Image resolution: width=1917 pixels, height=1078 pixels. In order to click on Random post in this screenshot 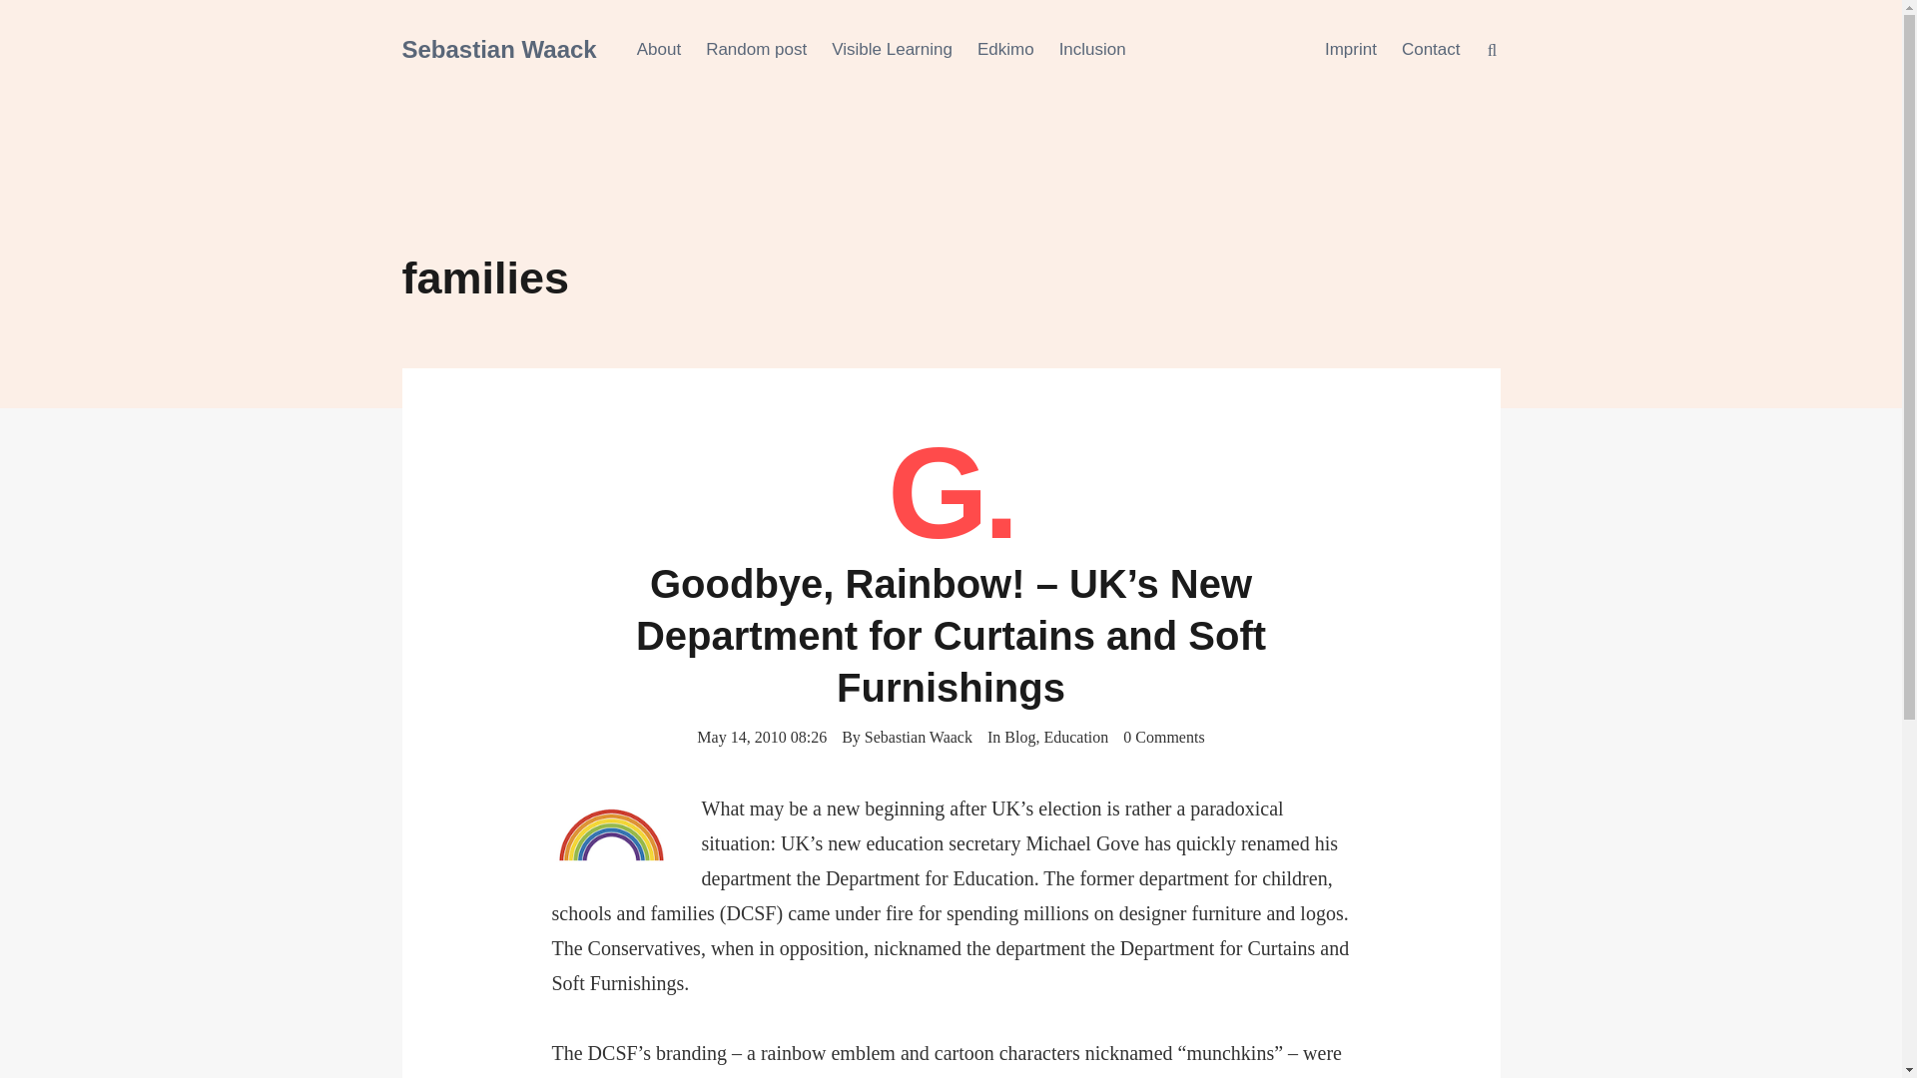, I will do `click(756, 50)`.